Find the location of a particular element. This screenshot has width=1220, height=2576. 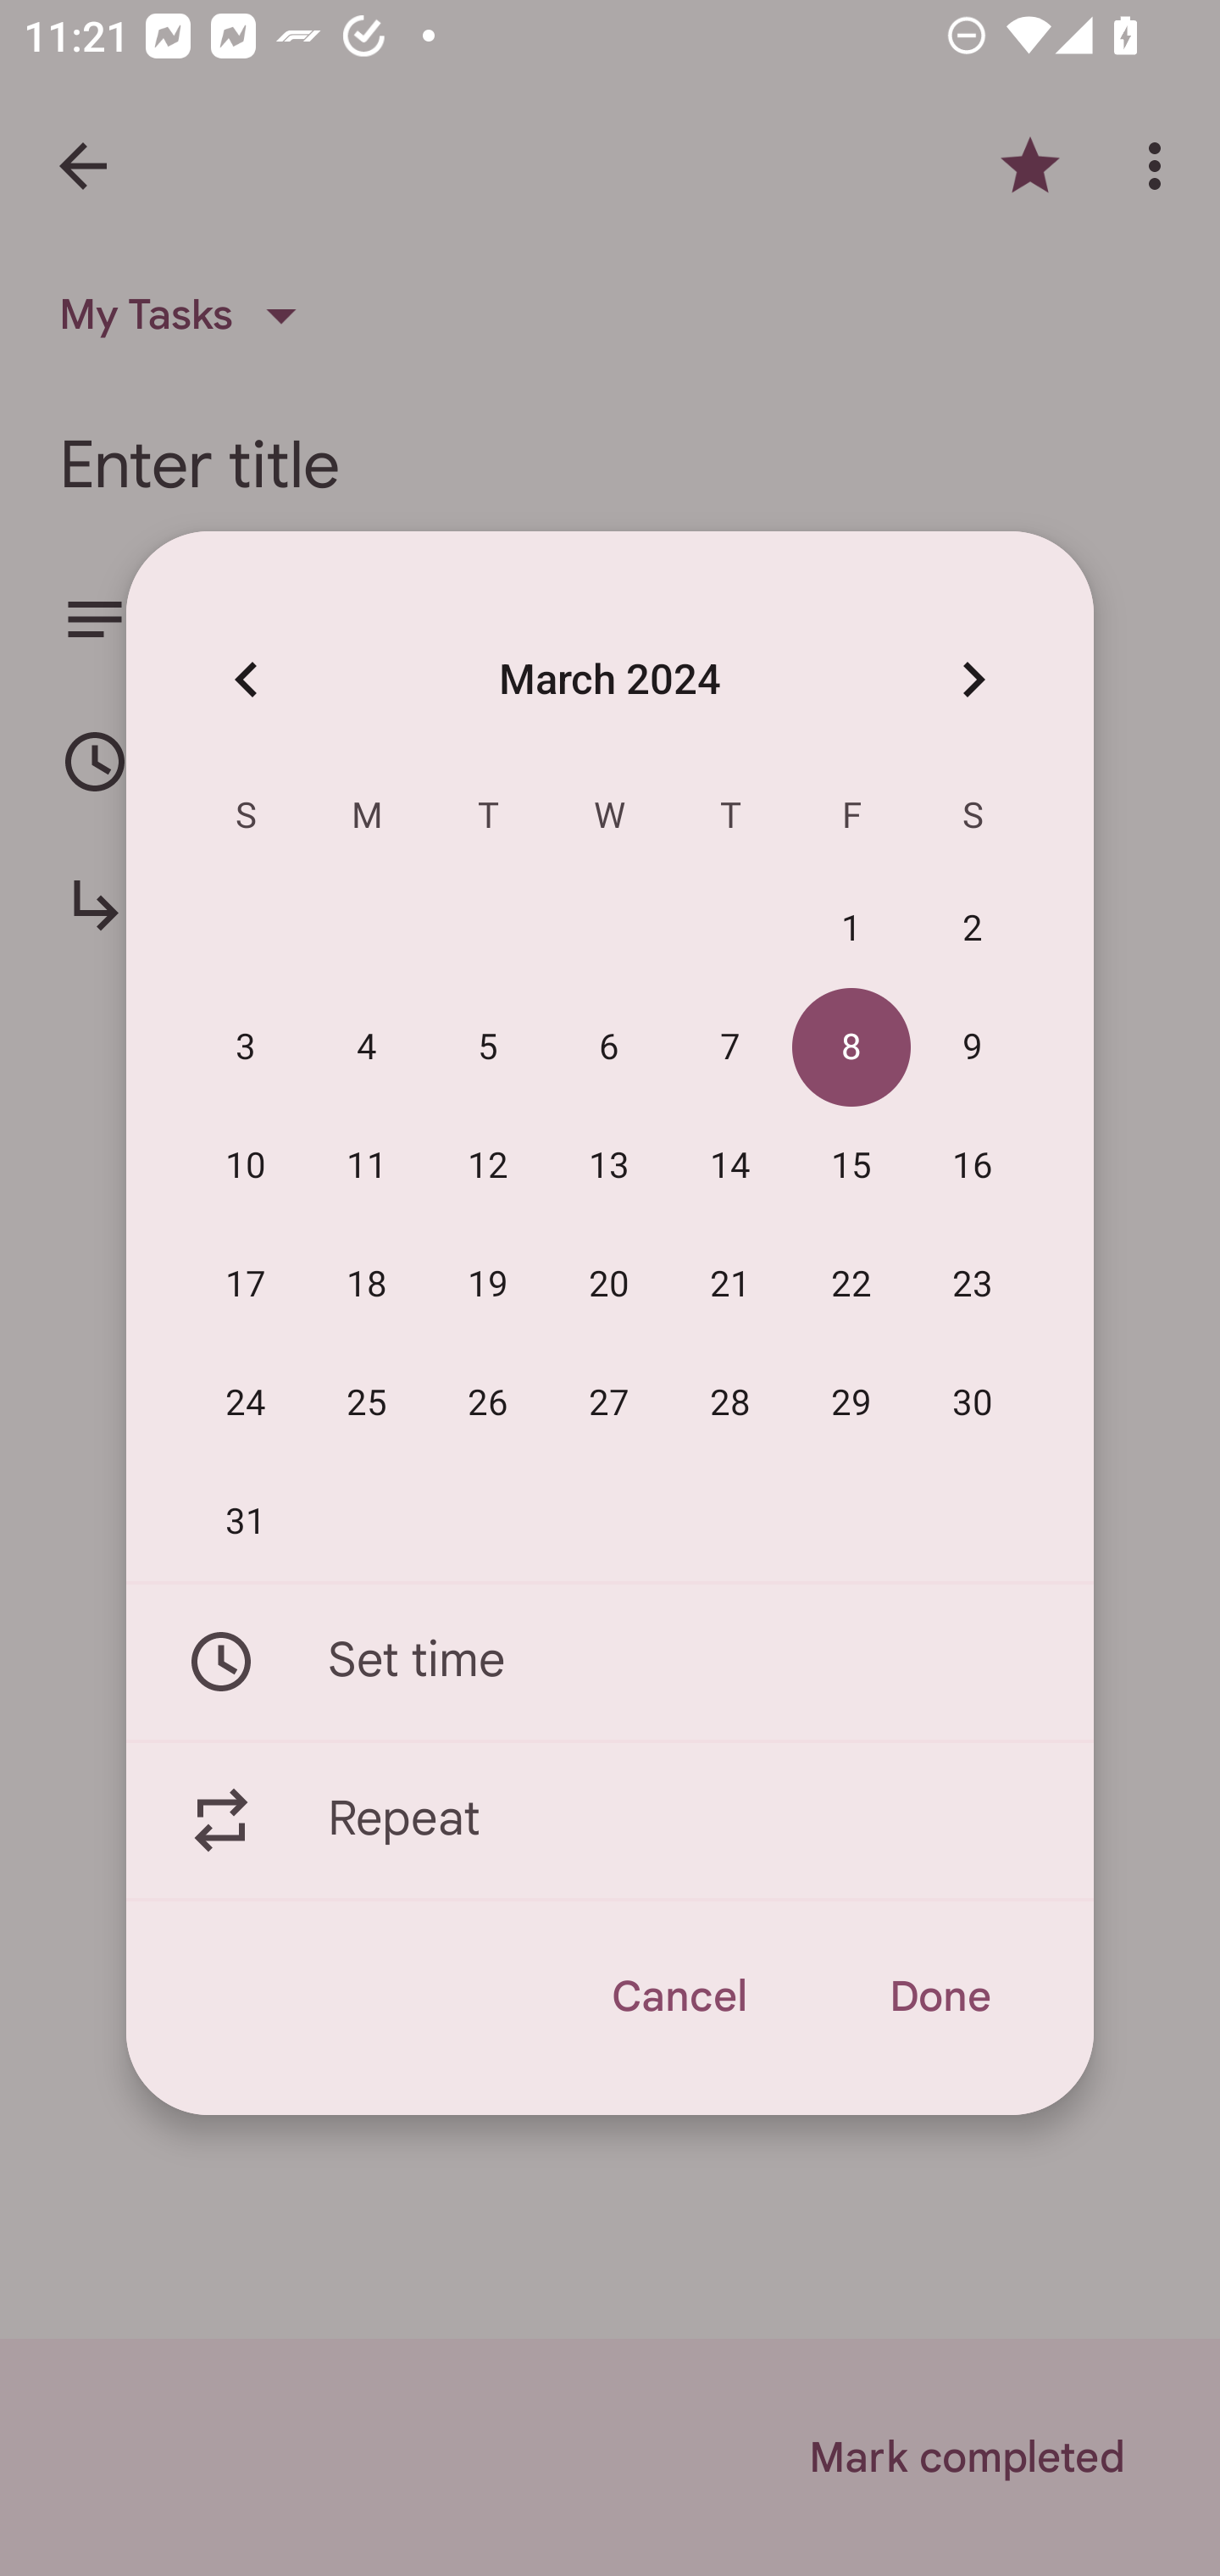

18 18 March 2024 is located at coordinates (367, 1285).